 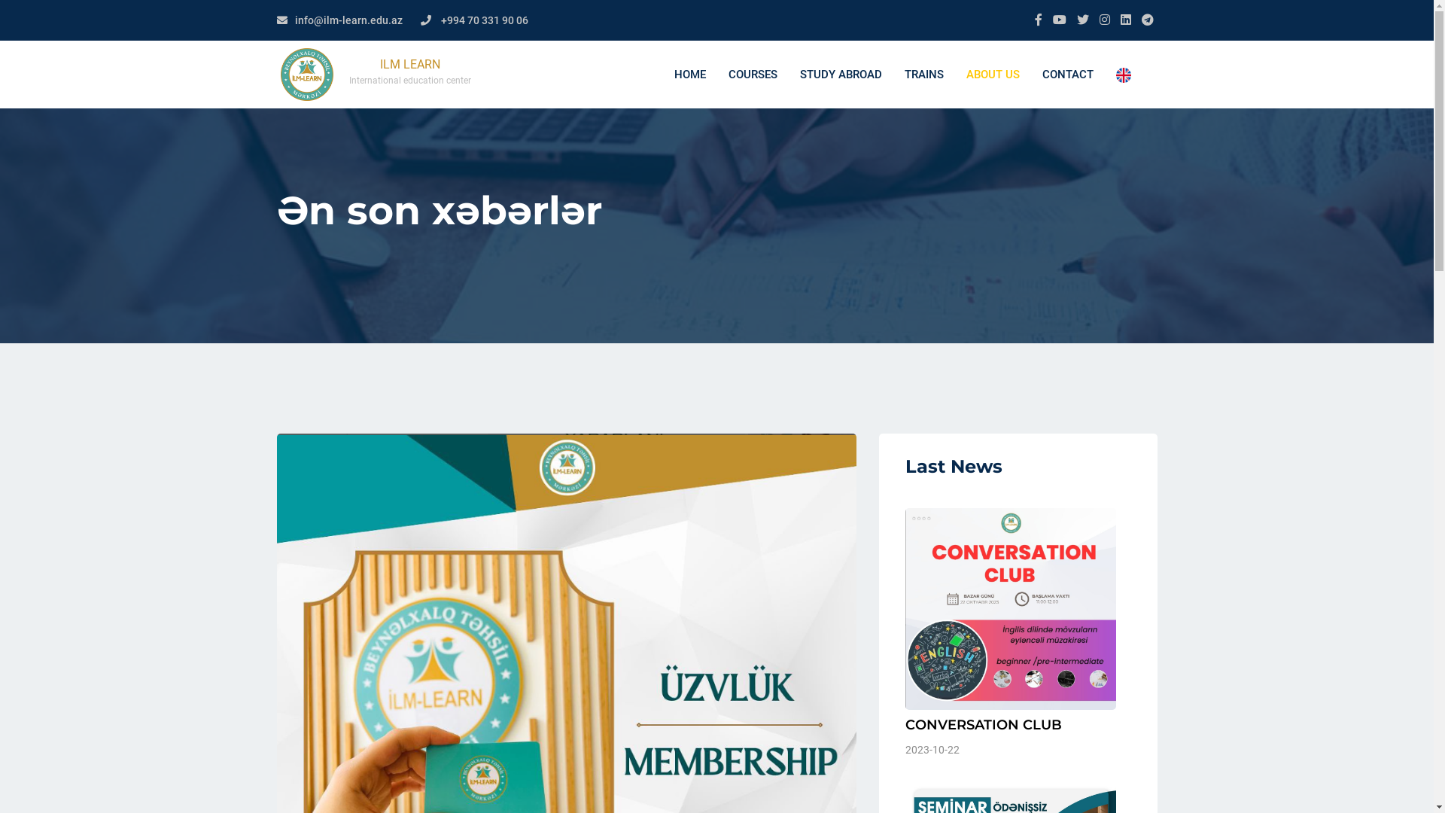 I want to click on COURSES, so click(x=753, y=75).